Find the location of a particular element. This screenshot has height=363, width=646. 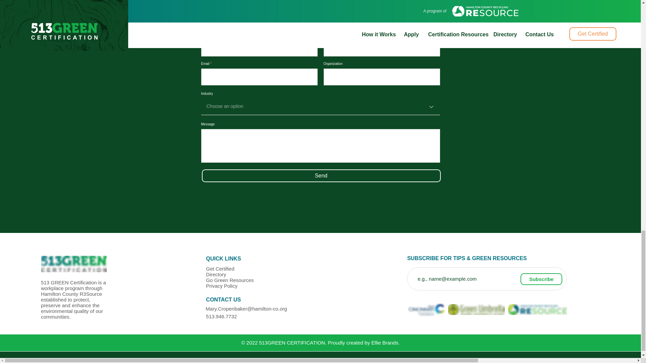

Send is located at coordinates (321, 176).